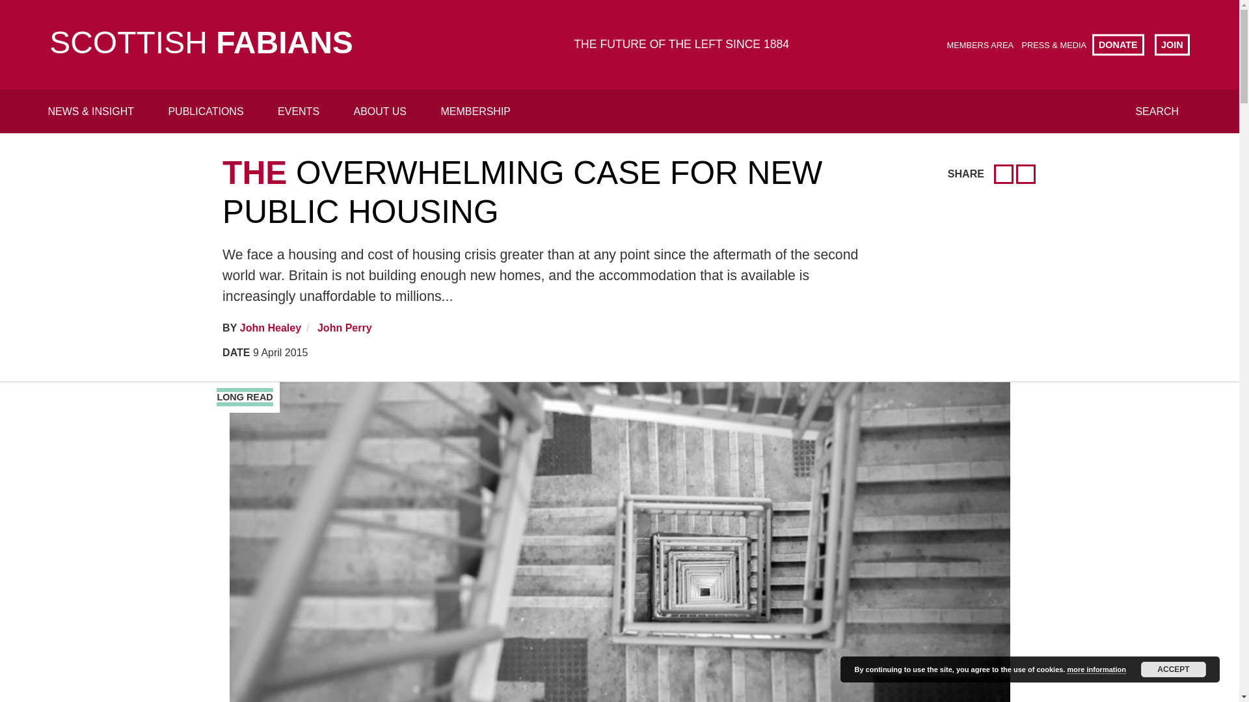 This screenshot has height=702, width=1249. What do you see at coordinates (202, 44) in the screenshot?
I see `SCOTTISH FABIANS` at bounding box center [202, 44].